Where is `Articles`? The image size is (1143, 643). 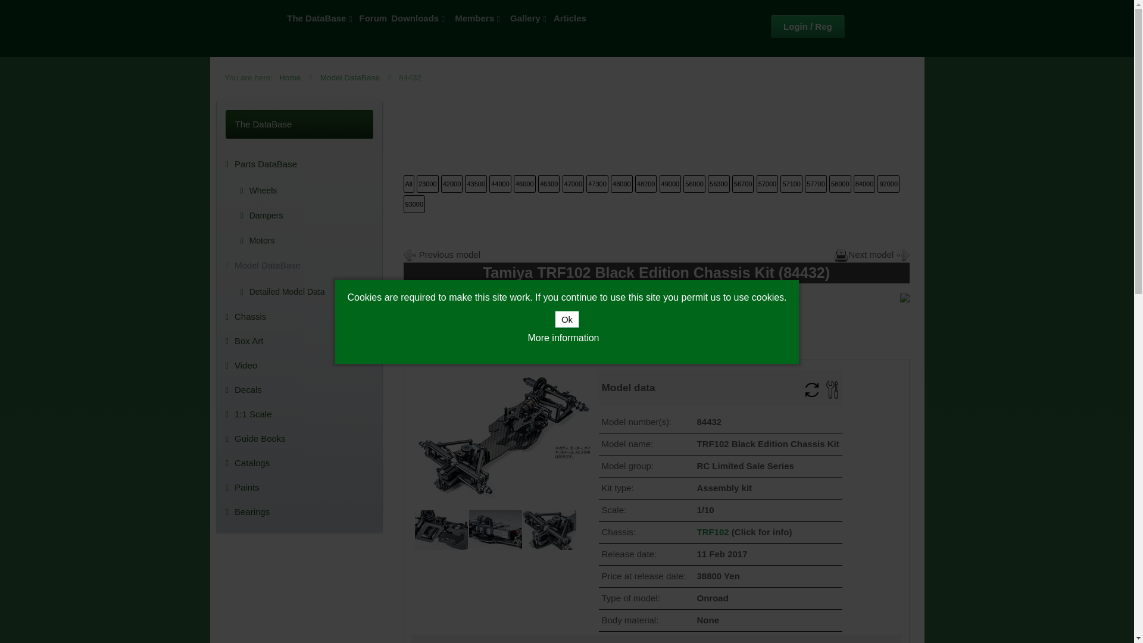
Articles is located at coordinates (569, 18).